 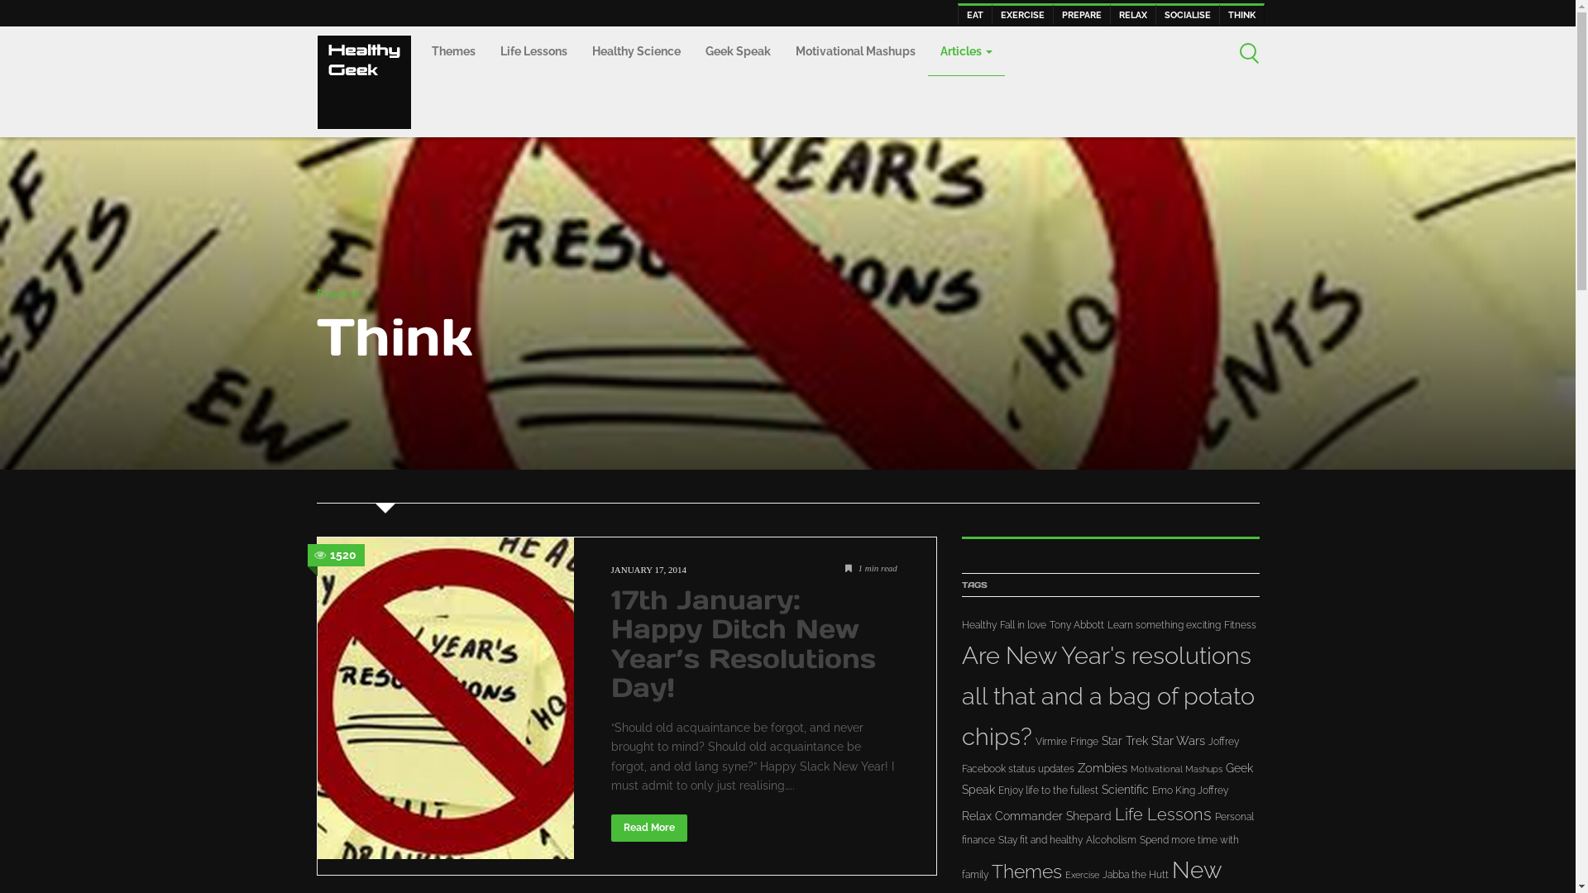 I want to click on Healthy Science, so click(x=635, y=53).